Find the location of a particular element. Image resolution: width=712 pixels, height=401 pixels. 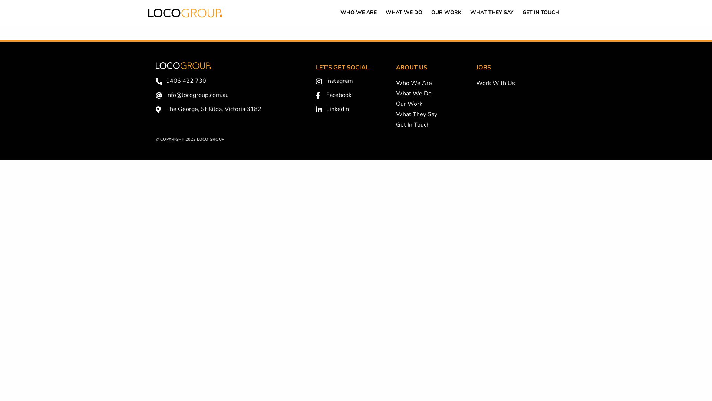

Facebook is located at coordinates (356, 95).